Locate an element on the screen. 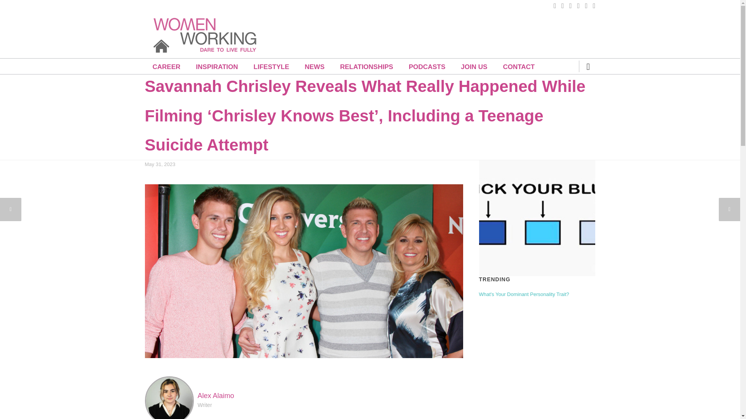  LIFESTYLE is located at coordinates (271, 67).